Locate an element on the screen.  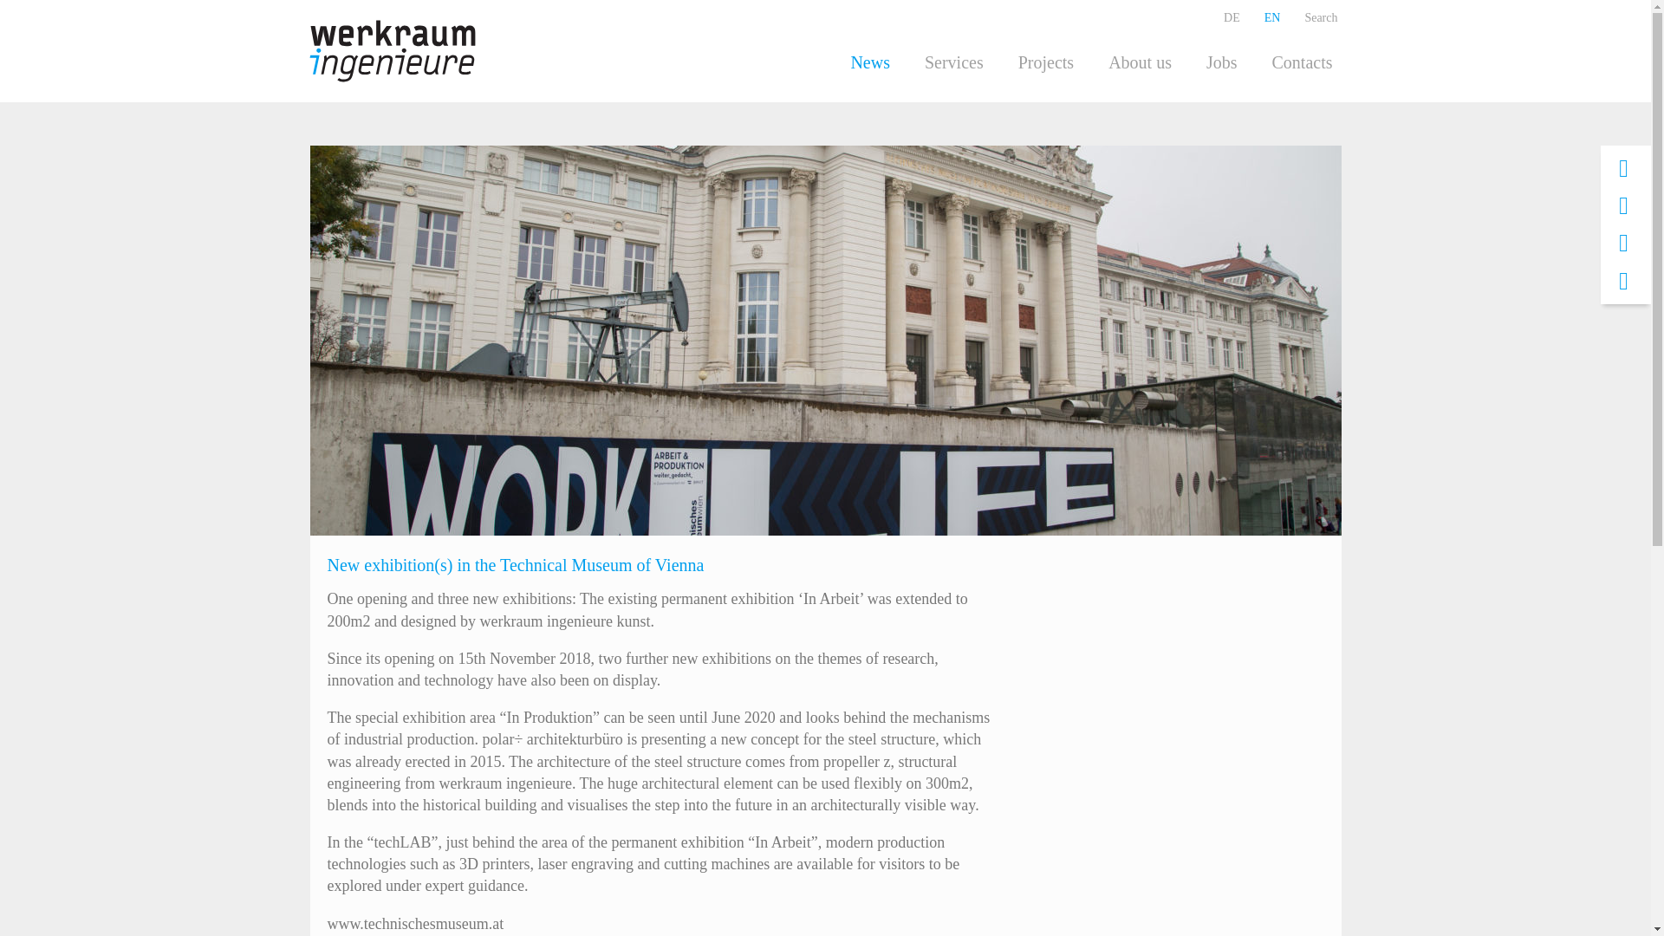
Contacts is located at coordinates (1302, 62).